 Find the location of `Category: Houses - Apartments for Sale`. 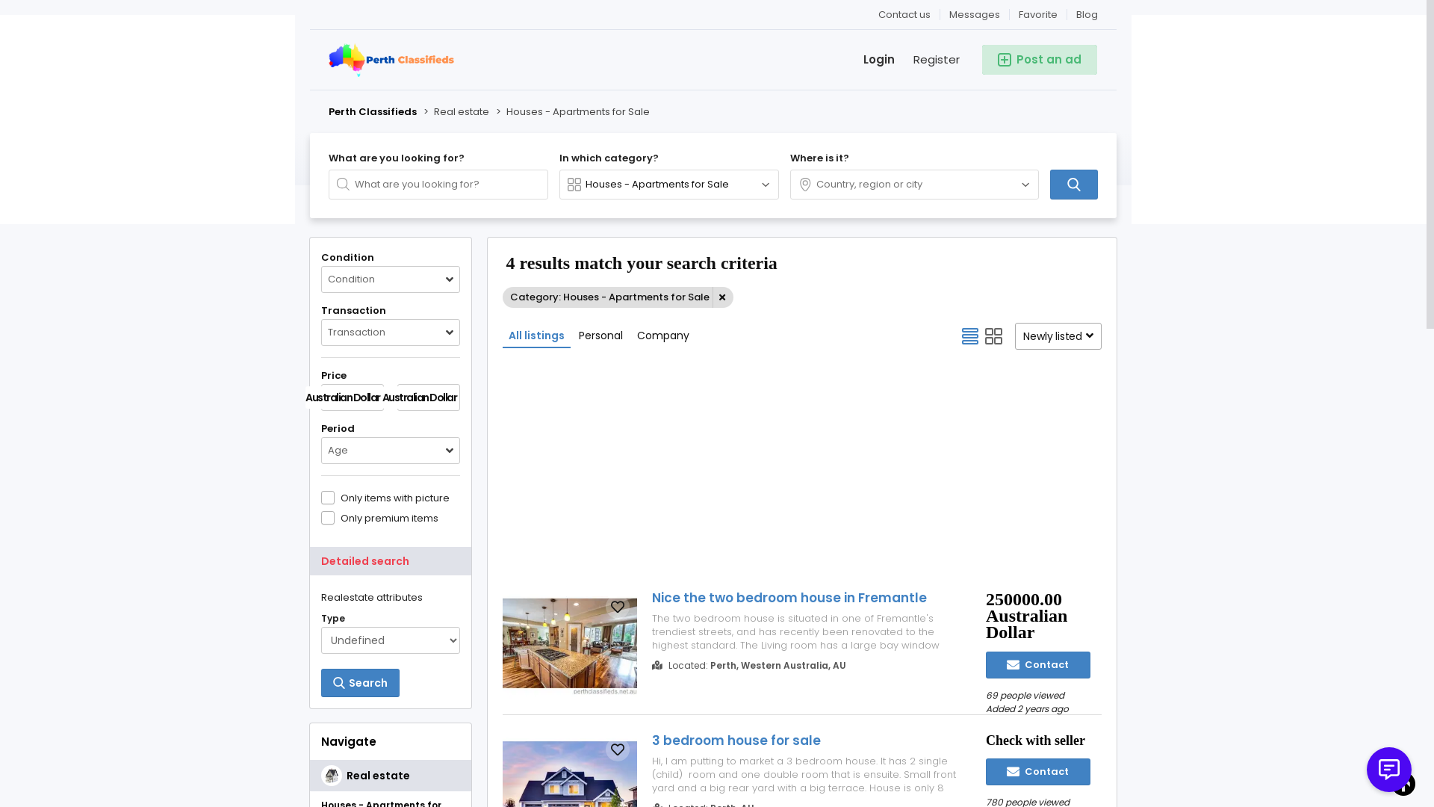

Category: Houses - Apartments for Sale is located at coordinates (618, 297).